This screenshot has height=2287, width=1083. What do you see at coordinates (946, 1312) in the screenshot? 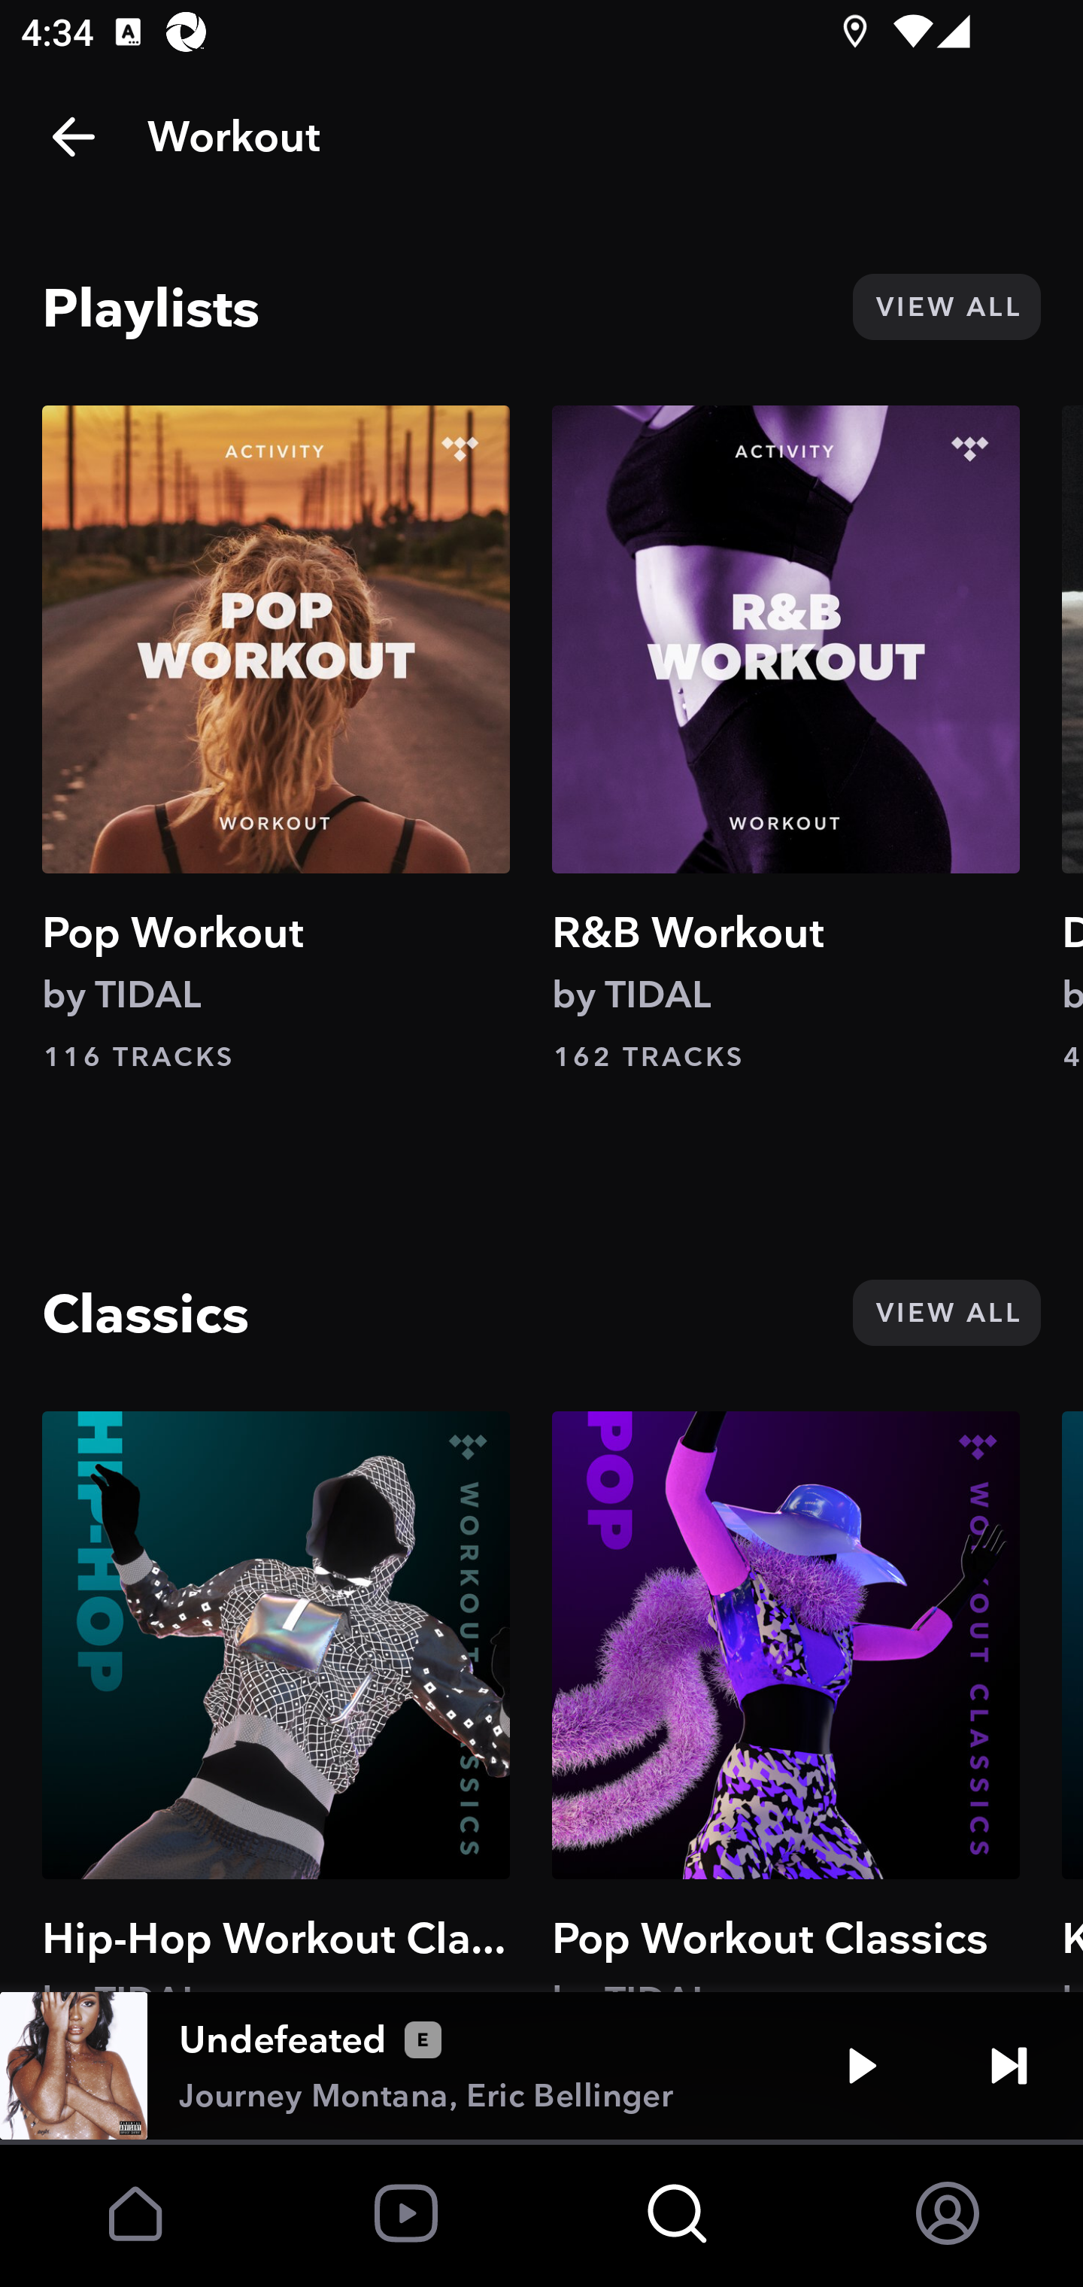
I see `VIEW ALL` at bounding box center [946, 1312].